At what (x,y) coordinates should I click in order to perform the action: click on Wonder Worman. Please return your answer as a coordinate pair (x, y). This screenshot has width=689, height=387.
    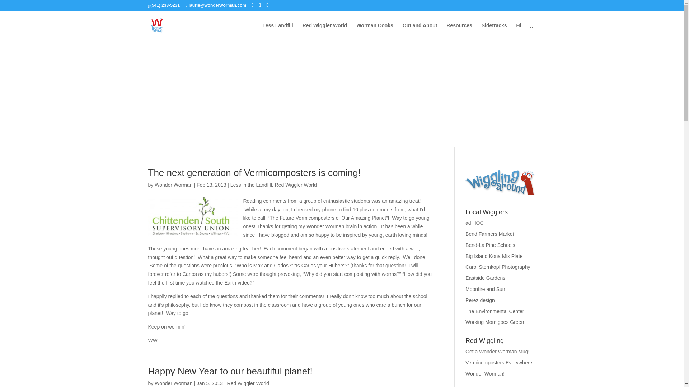
    Looking at the image, I should click on (173, 383).